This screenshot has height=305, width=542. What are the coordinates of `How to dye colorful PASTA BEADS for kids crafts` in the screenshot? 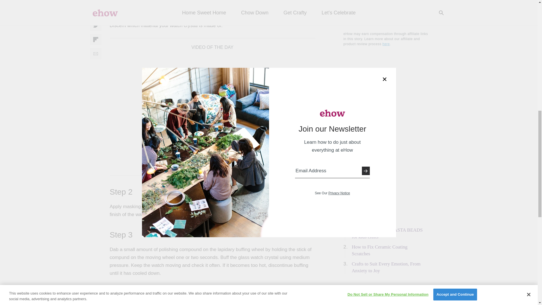 It's located at (387, 233).